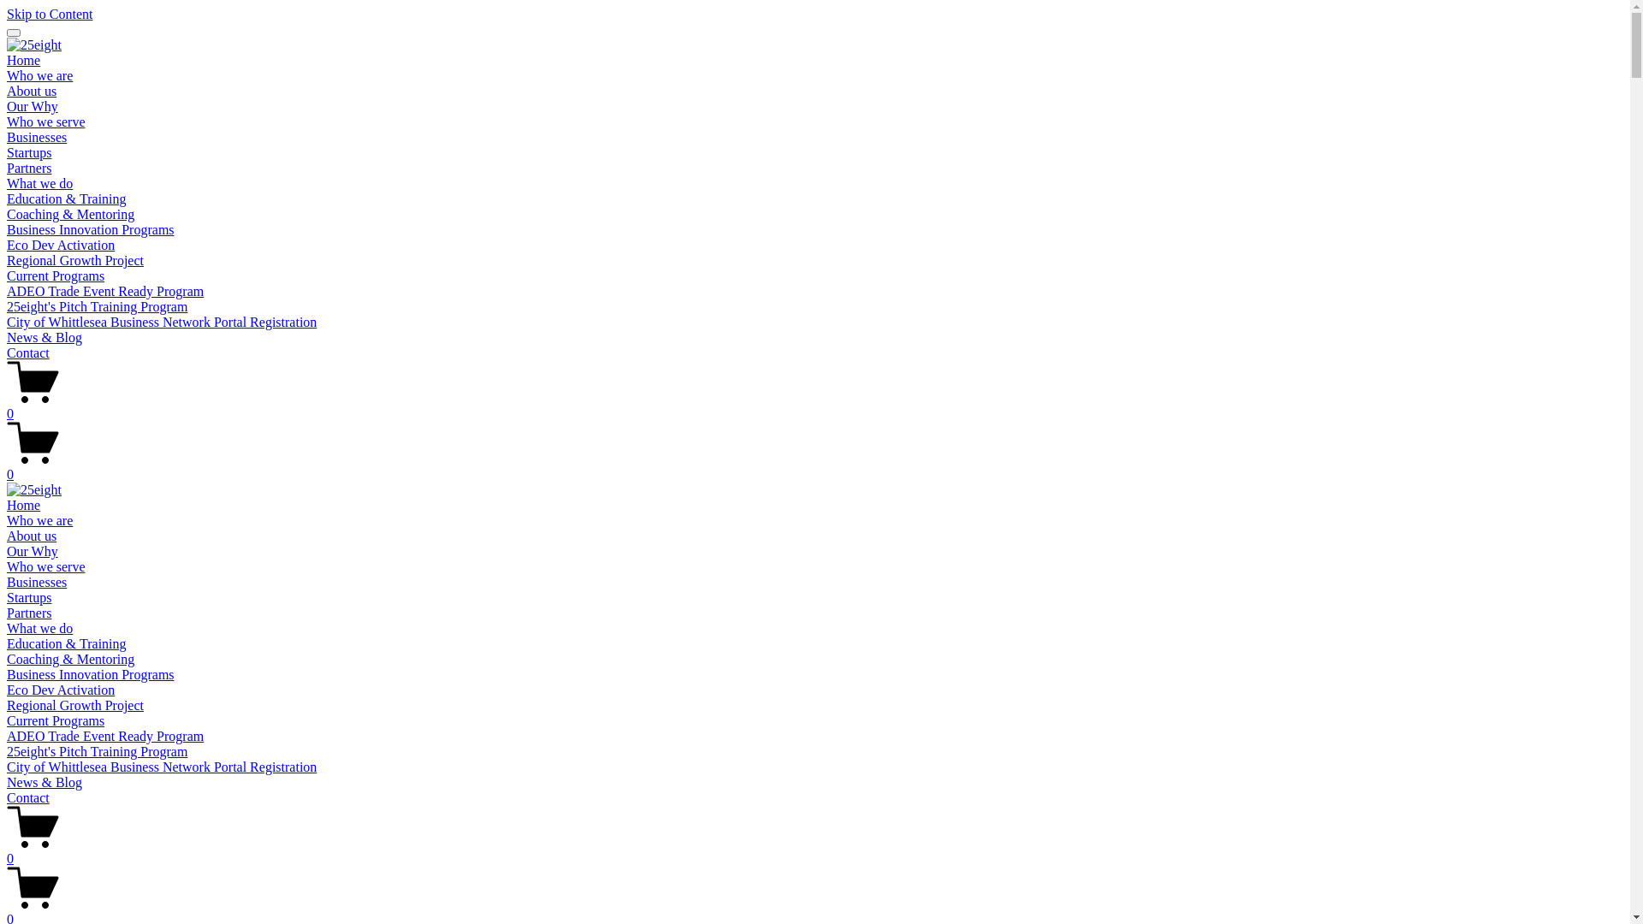 Image resolution: width=1643 pixels, height=924 pixels. I want to click on 25eight's Pitch Training Program, so click(98, 306).